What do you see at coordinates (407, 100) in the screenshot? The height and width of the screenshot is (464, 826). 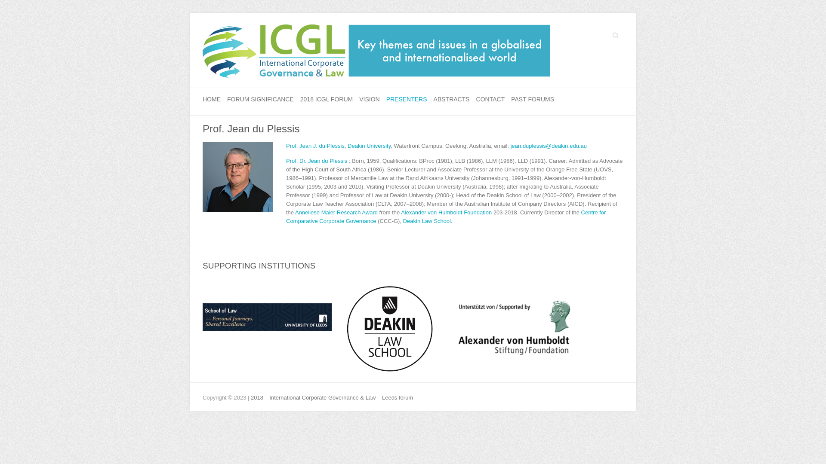 I see `PRESENTERS` at bounding box center [407, 100].